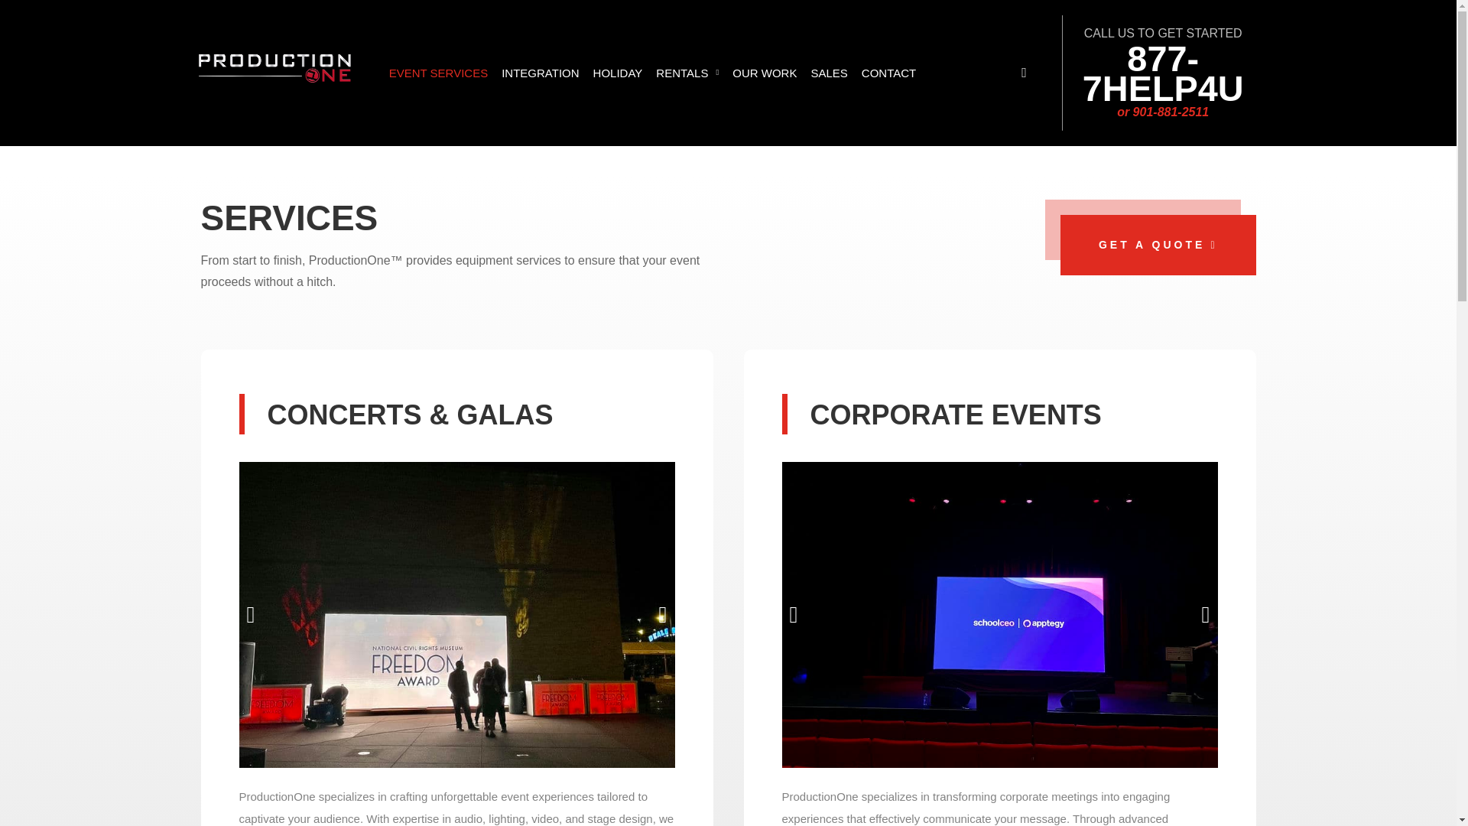 This screenshot has height=826, width=1468. Describe the element at coordinates (687, 73) in the screenshot. I see `RENTALS` at that location.